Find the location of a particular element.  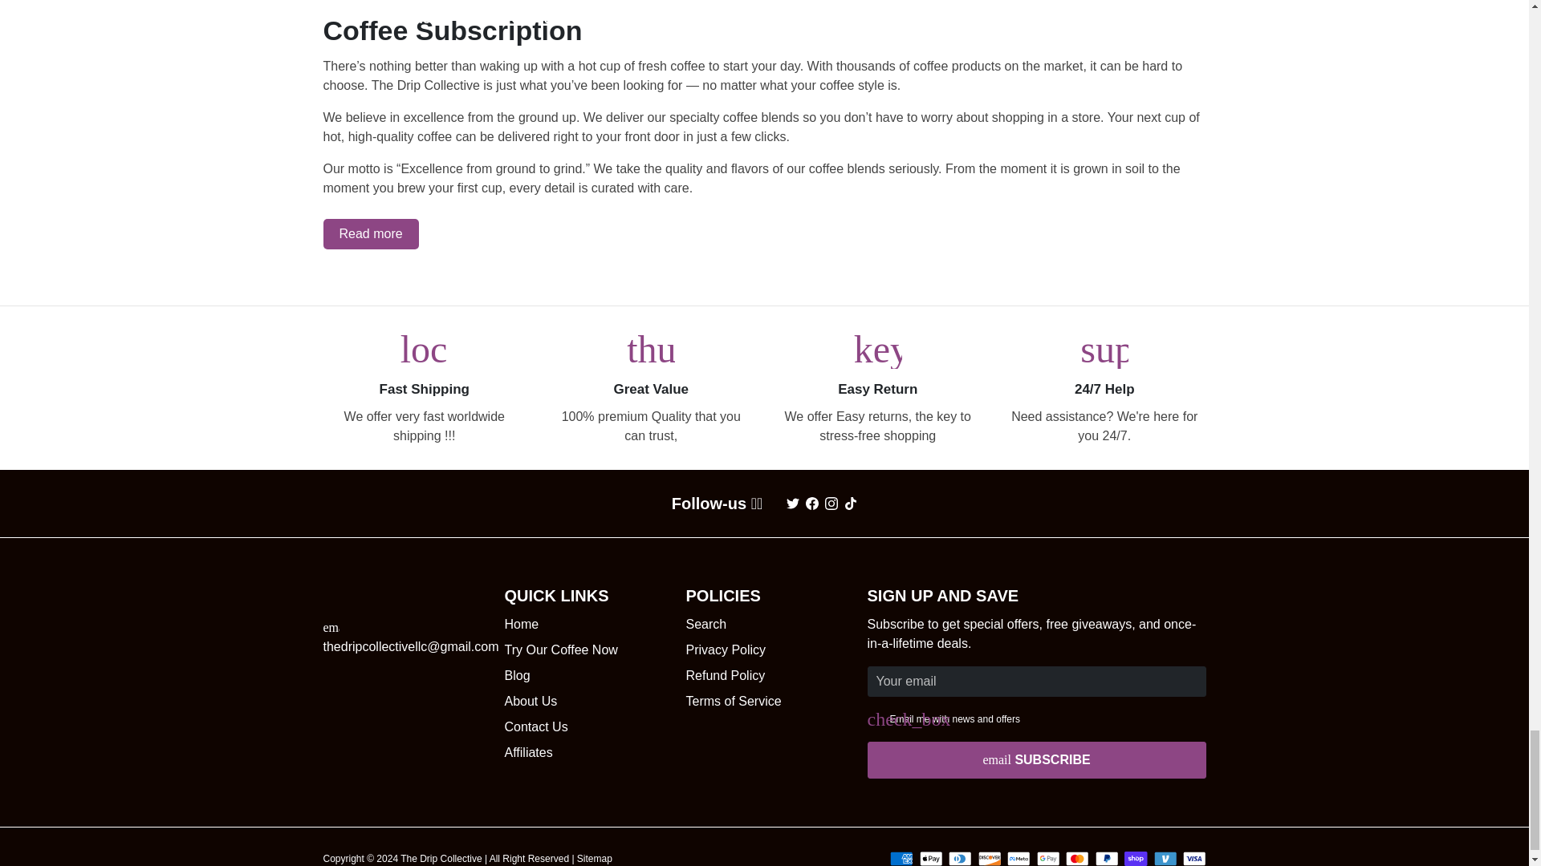

Visa is located at coordinates (1194, 858).